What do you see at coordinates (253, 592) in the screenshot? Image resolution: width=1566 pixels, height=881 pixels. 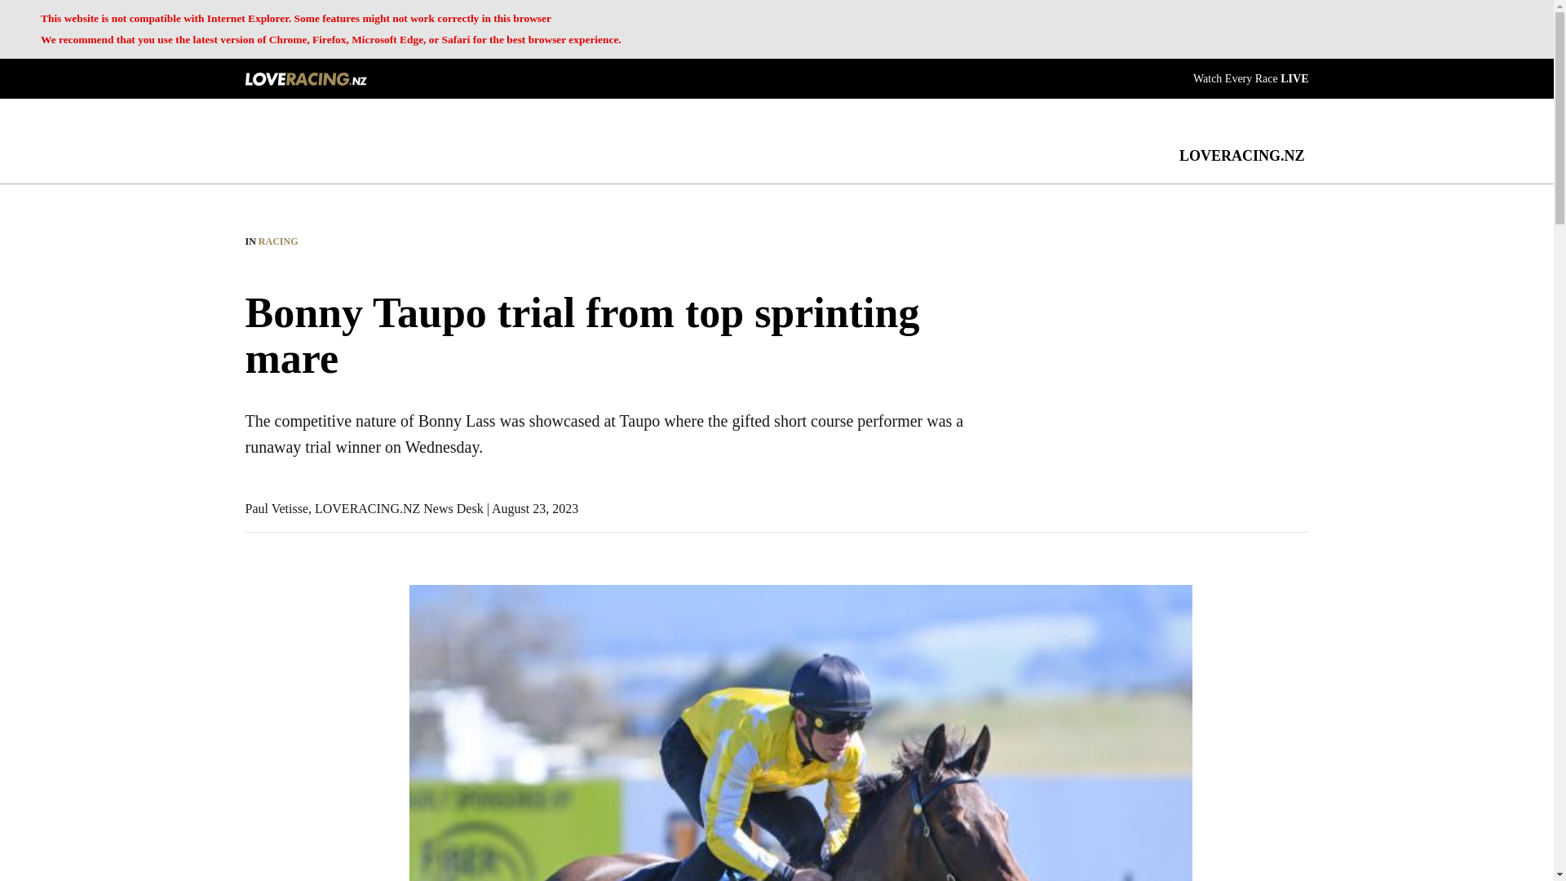 I see `Facebook Link to share article on Facebook` at bounding box center [253, 592].